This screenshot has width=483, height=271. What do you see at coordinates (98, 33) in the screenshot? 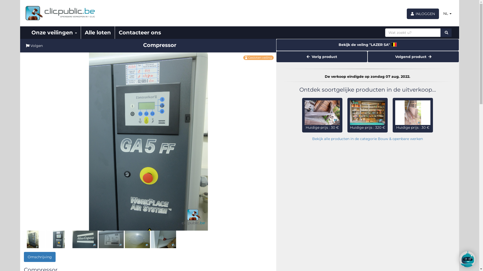
I see `Alle loten` at bounding box center [98, 33].